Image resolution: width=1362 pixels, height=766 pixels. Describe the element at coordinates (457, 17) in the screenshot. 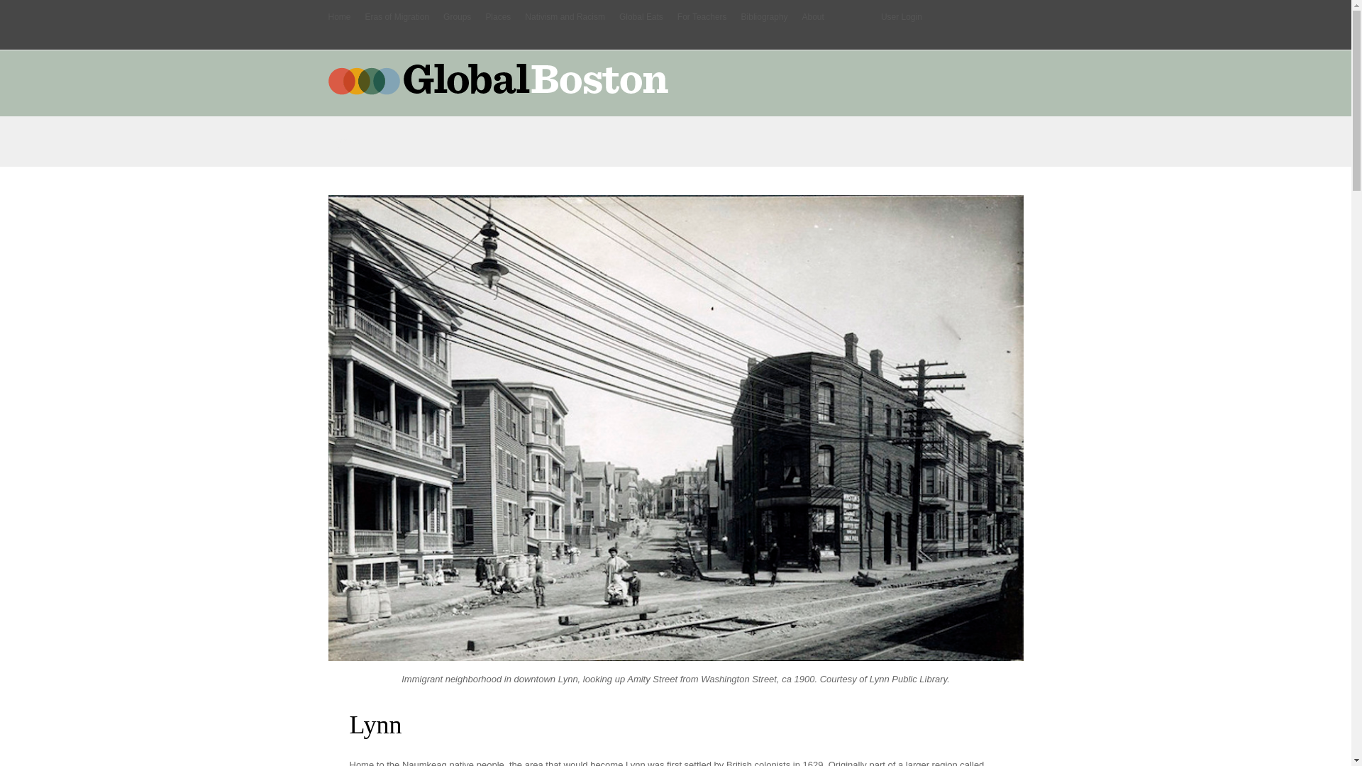

I see `Groups` at that location.